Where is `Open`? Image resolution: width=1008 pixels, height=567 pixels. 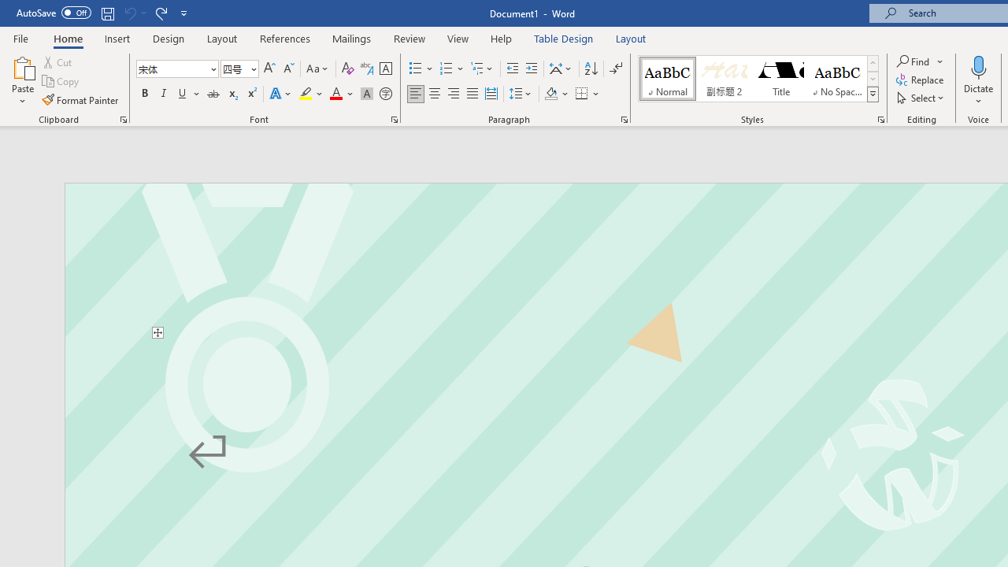
Open is located at coordinates (252, 69).